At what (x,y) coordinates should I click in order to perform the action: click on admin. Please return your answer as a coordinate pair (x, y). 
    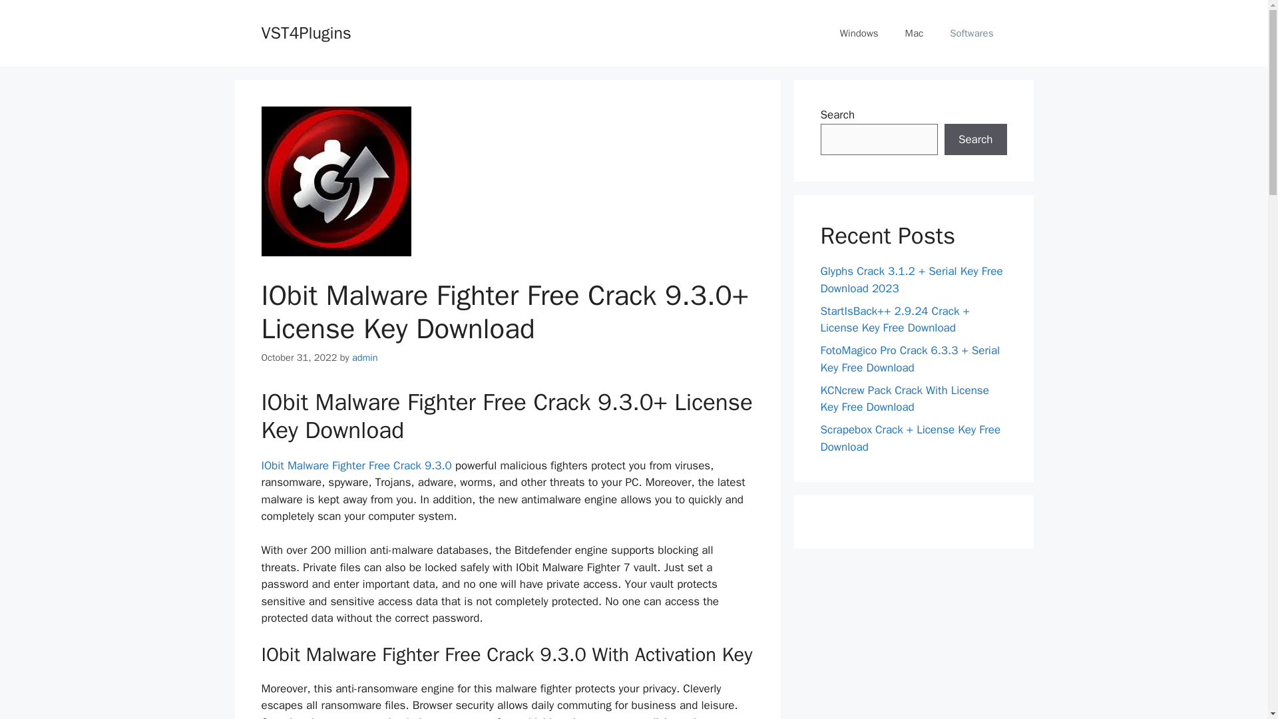
    Looking at the image, I should click on (365, 358).